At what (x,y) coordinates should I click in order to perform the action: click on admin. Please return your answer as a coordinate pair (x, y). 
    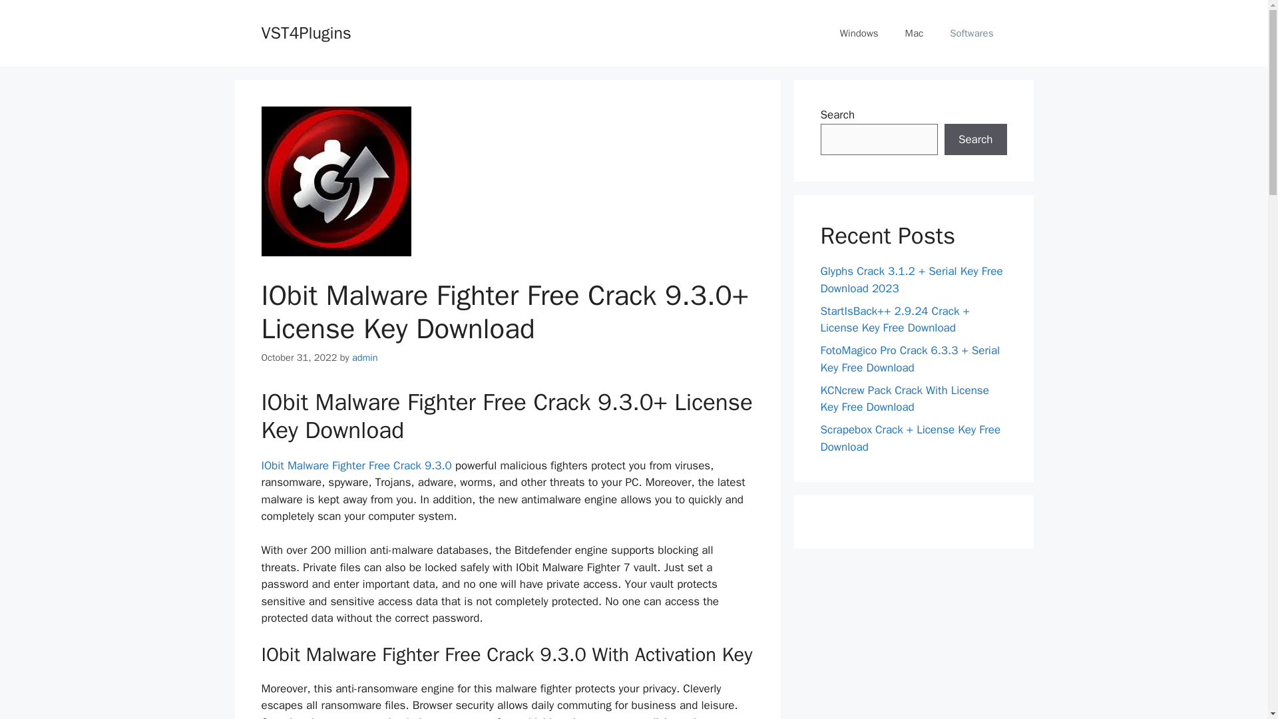
    Looking at the image, I should click on (365, 358).